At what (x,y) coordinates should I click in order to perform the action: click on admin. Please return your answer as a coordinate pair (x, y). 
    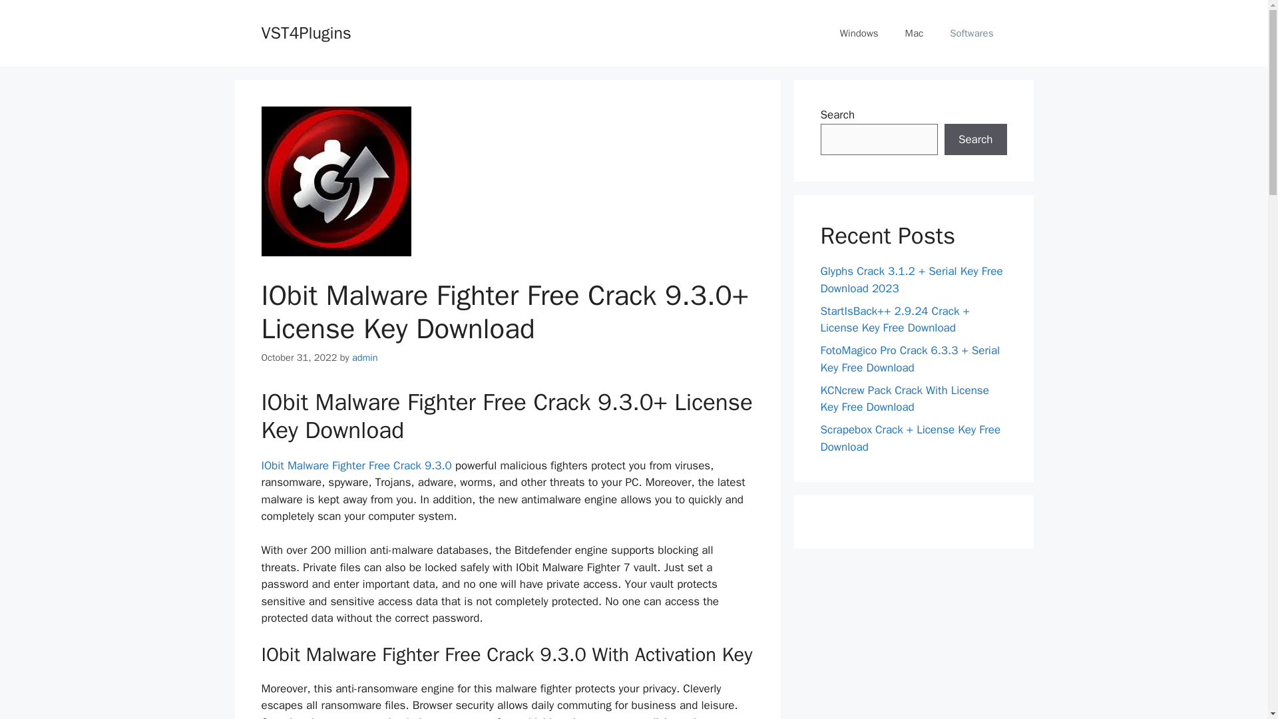
    Looking at the image, I should click on (365, 358).